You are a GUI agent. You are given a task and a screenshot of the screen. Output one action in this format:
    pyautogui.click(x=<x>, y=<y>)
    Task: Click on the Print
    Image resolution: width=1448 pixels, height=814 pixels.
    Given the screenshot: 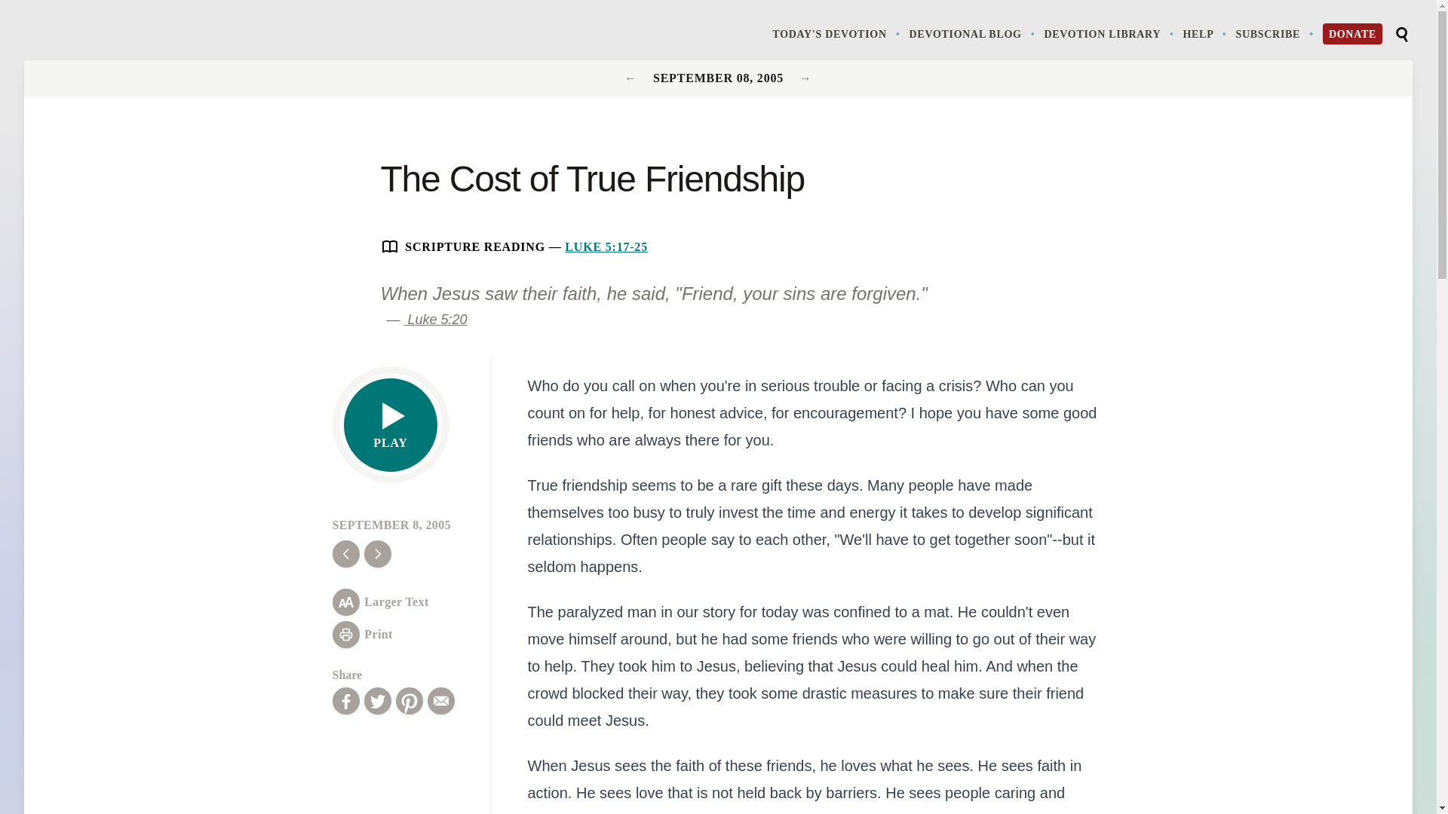 What is the action you would take?
    pyautogui.click(x=362, y=635)
    